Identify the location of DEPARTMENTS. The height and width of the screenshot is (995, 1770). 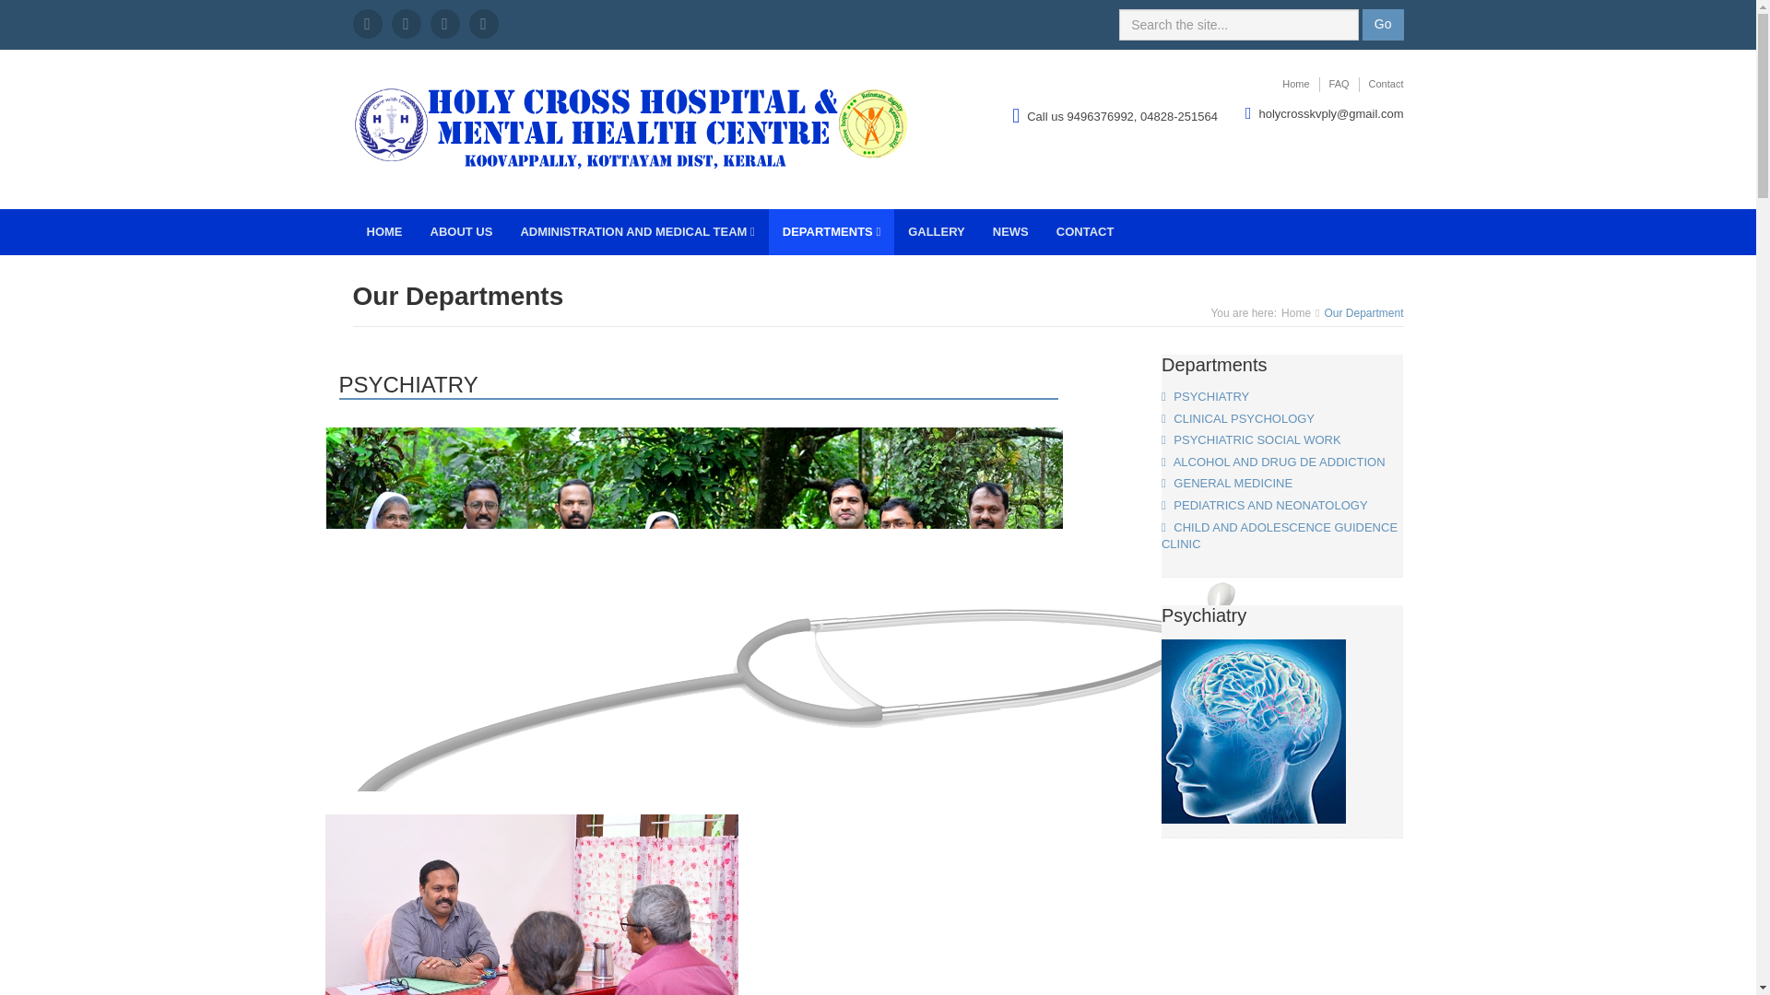
(831, 231).